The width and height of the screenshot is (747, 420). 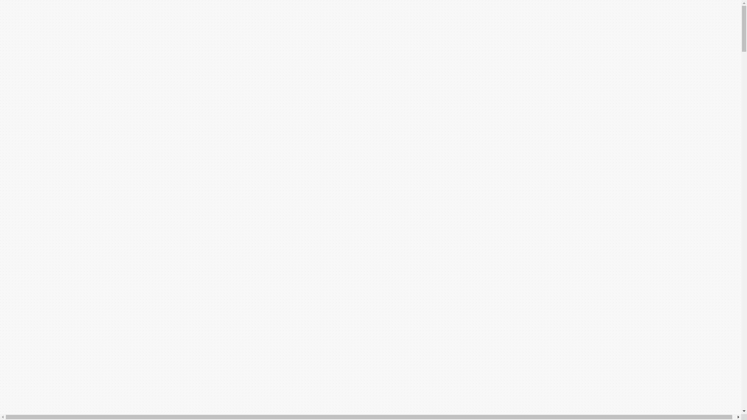 What do you see at coordinates (43, 111) in the screenshot?
I see `Dubbo` at bounding box center [43, 111].